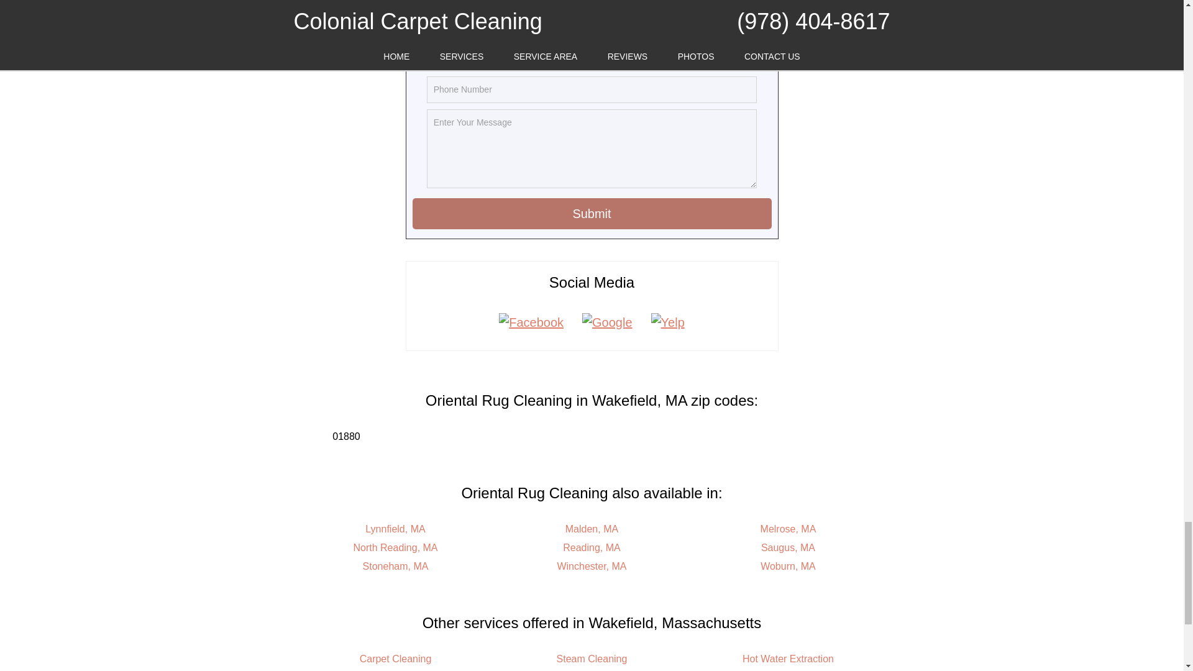 The height and width of the screenshot is (671, 1193). What do you see at coordinates (395, 566) in the screenshot?
I see `Stoneham, MA` at bounding box center [395, 566].